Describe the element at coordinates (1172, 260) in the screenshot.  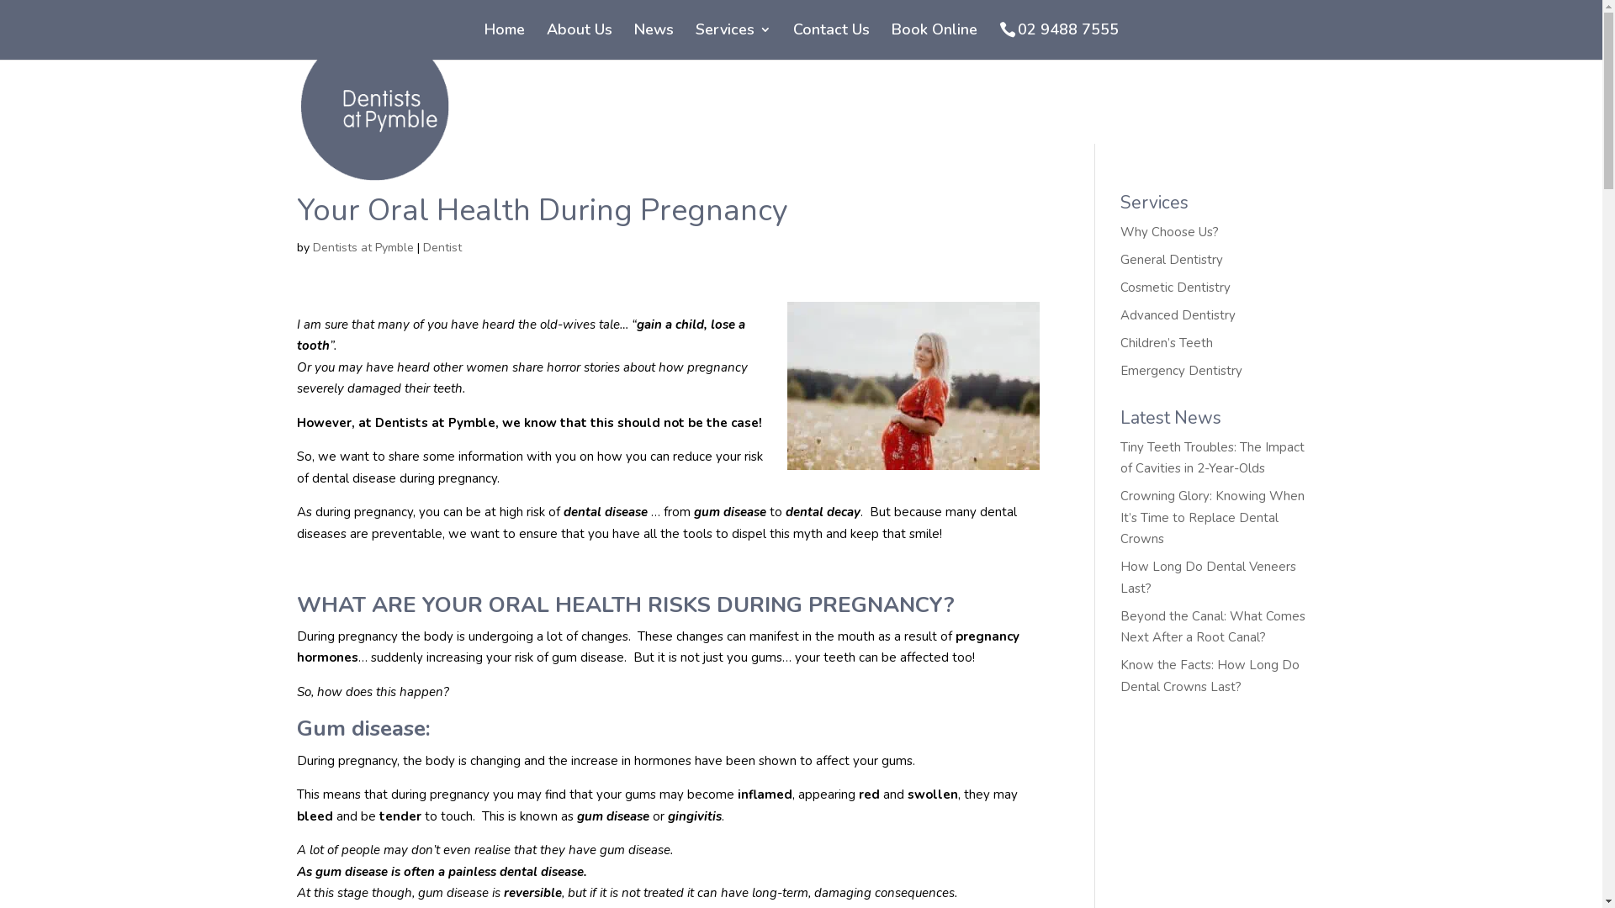
I see `General Dentistry` at that location.